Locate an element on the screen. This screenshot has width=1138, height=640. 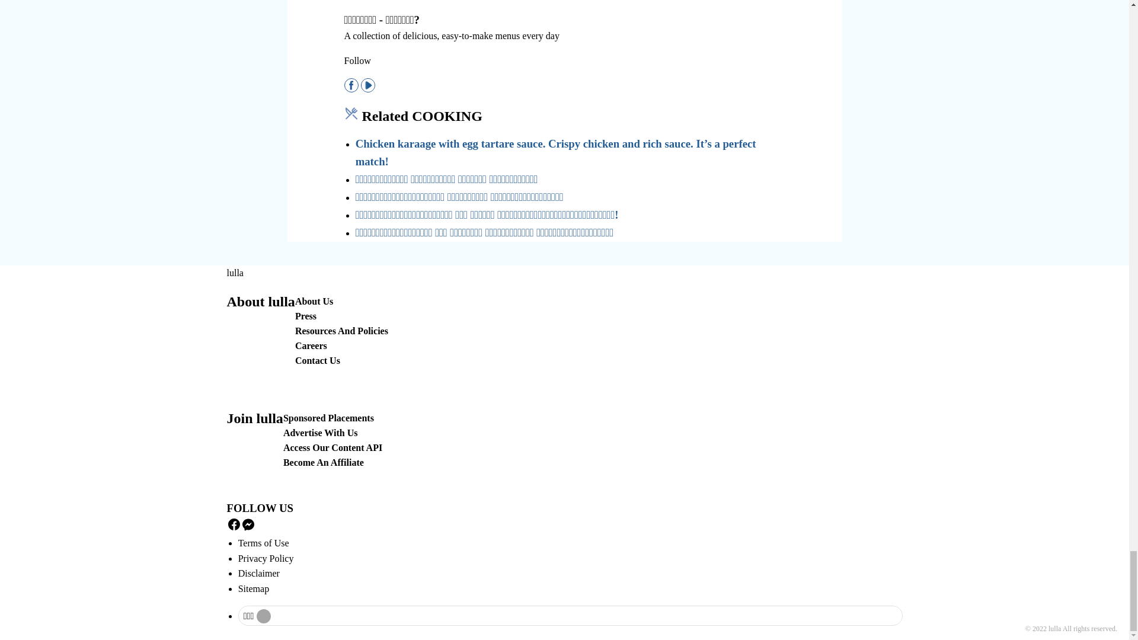
About Us is located at coordinates (314, 301).